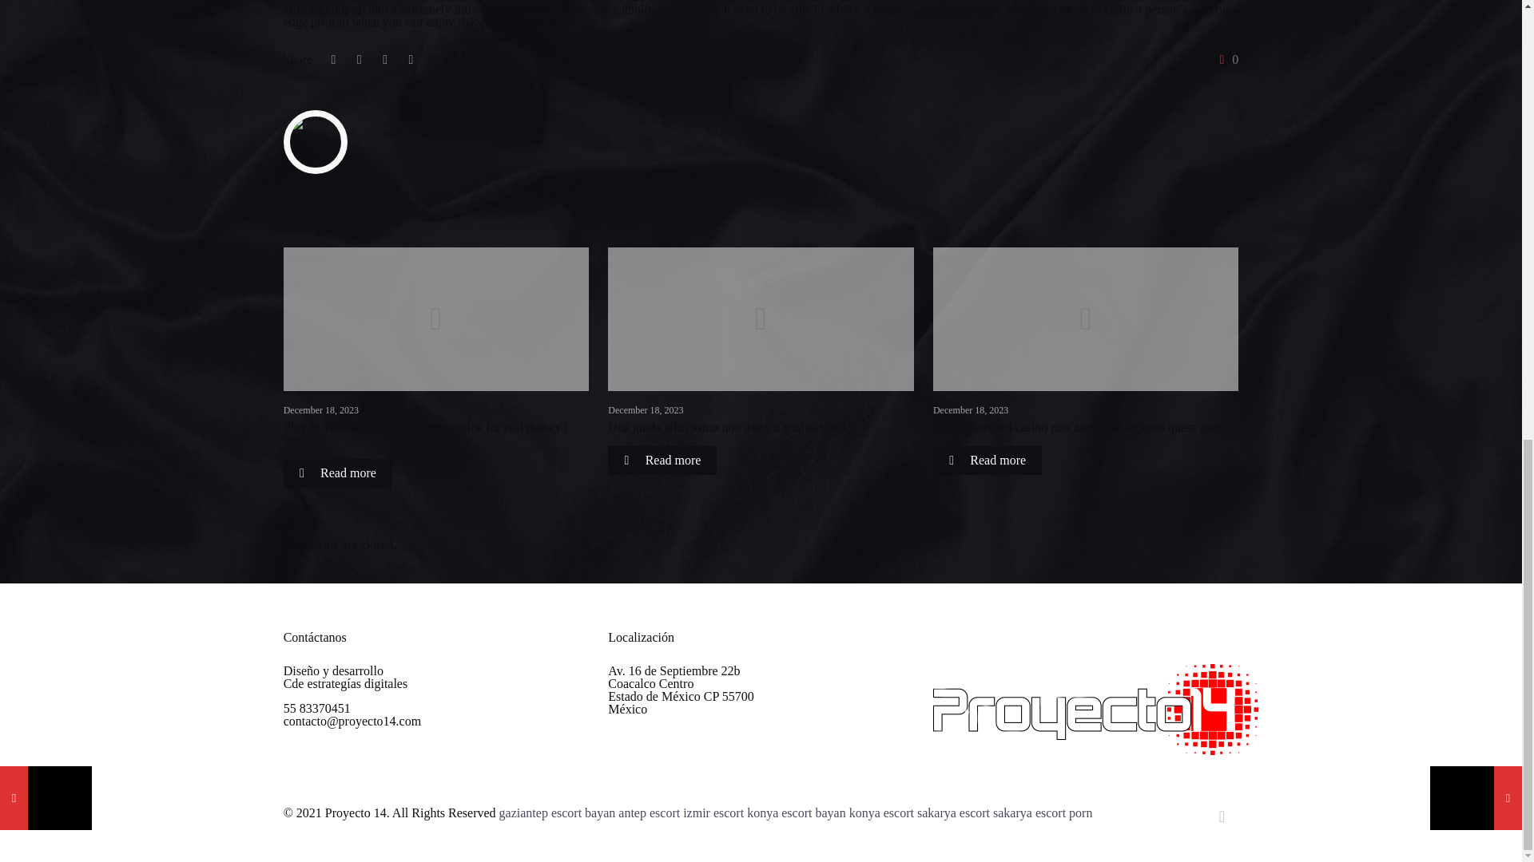 The height and width of the screenshot is (862, 1534). Describe the element at coordinates (1226, 59) in the screenshot. I see `0` at that location.